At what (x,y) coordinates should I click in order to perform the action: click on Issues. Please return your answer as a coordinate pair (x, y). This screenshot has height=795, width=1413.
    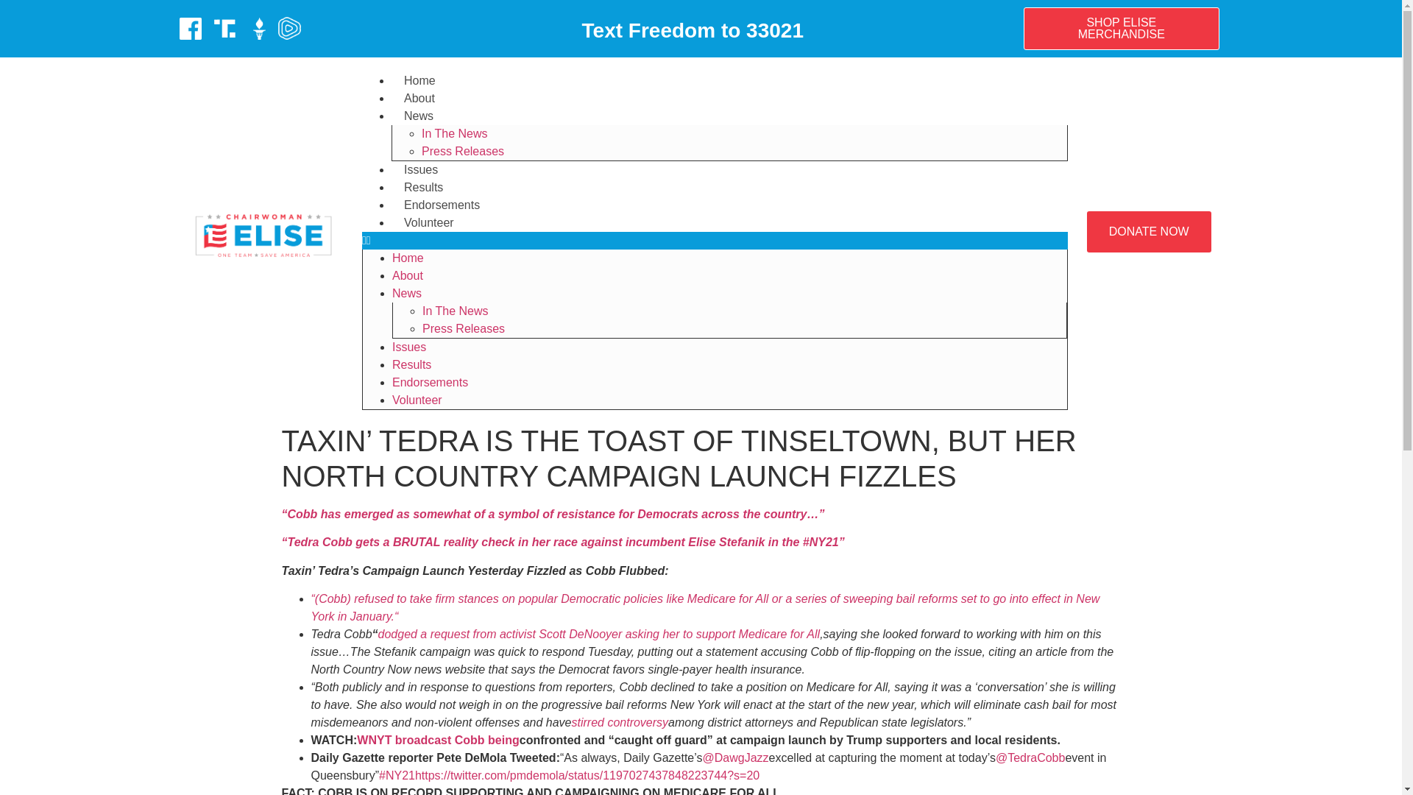
    Looking at the image, I should click on (421, 169).